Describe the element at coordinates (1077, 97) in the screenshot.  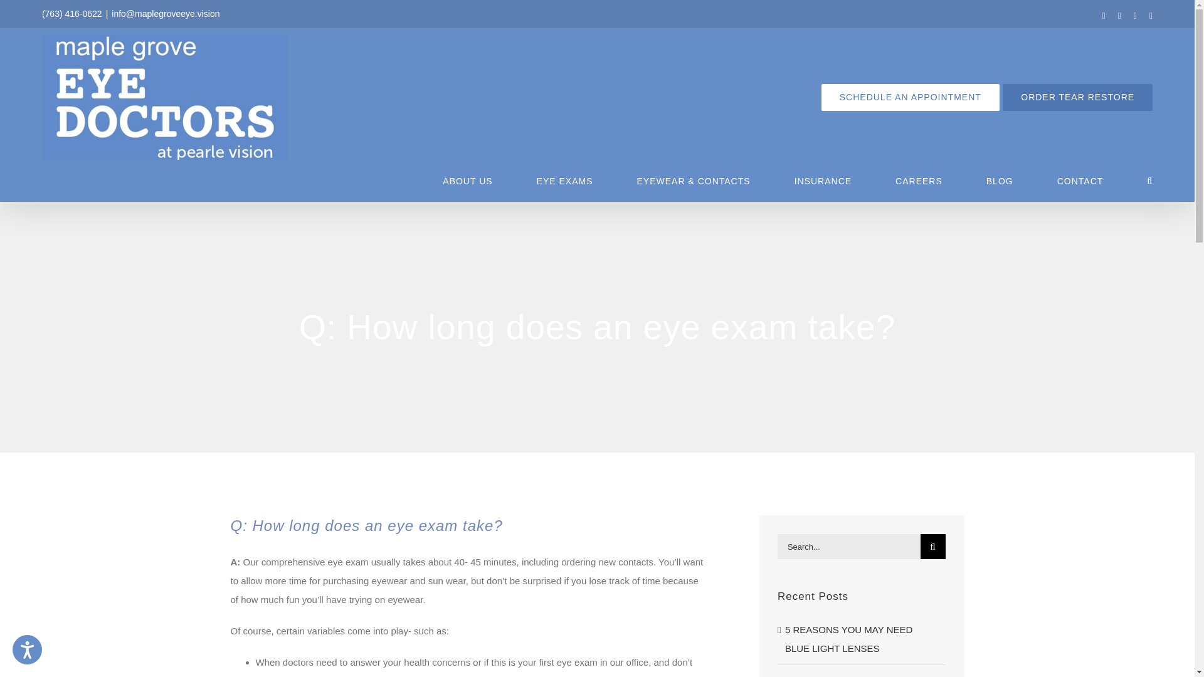
I see `ORDER TEAR RESTORE` at that location.